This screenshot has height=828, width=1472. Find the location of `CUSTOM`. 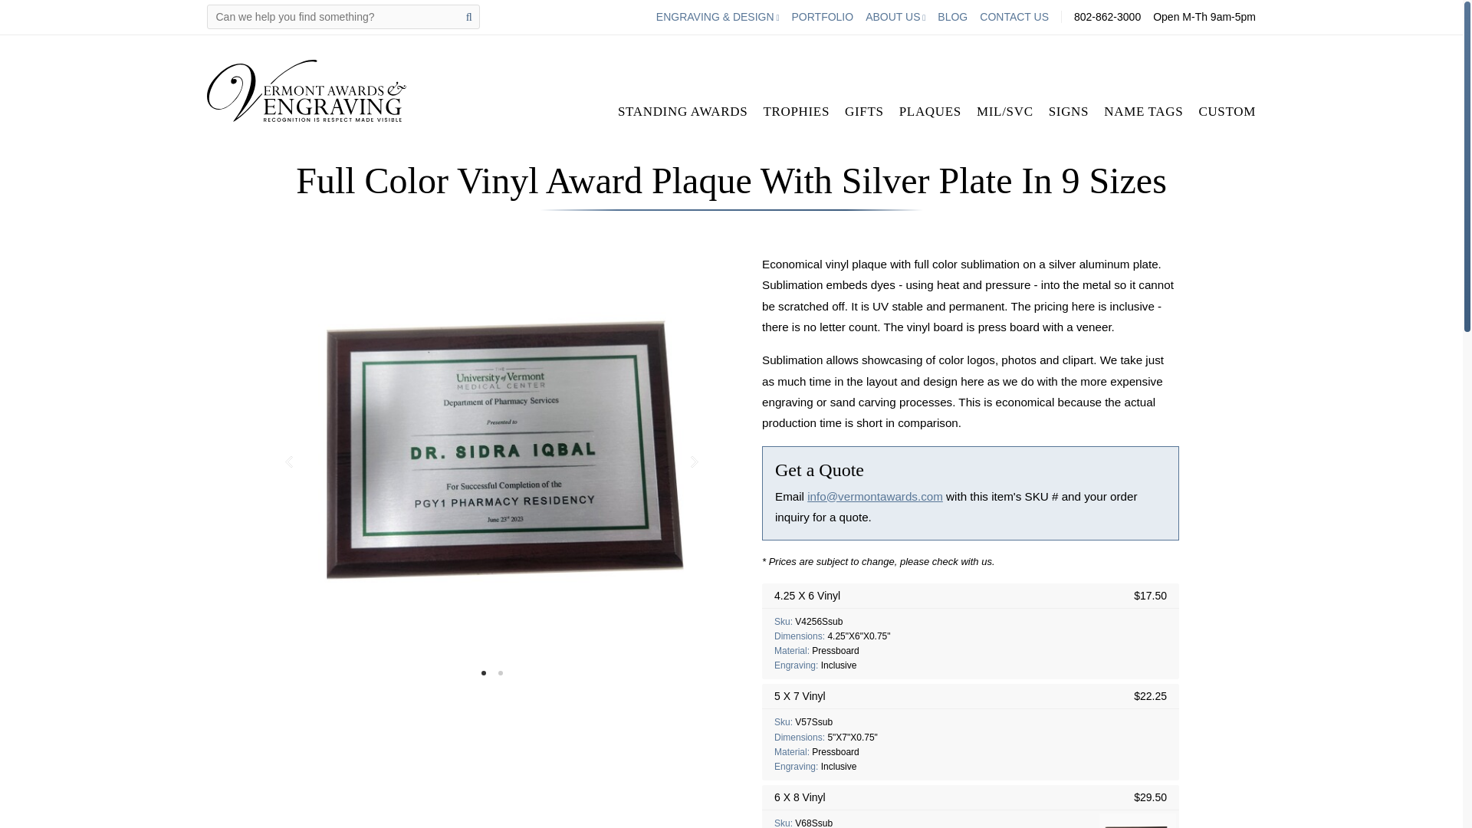

CUSTOM is located at coordinates (1227, 110).